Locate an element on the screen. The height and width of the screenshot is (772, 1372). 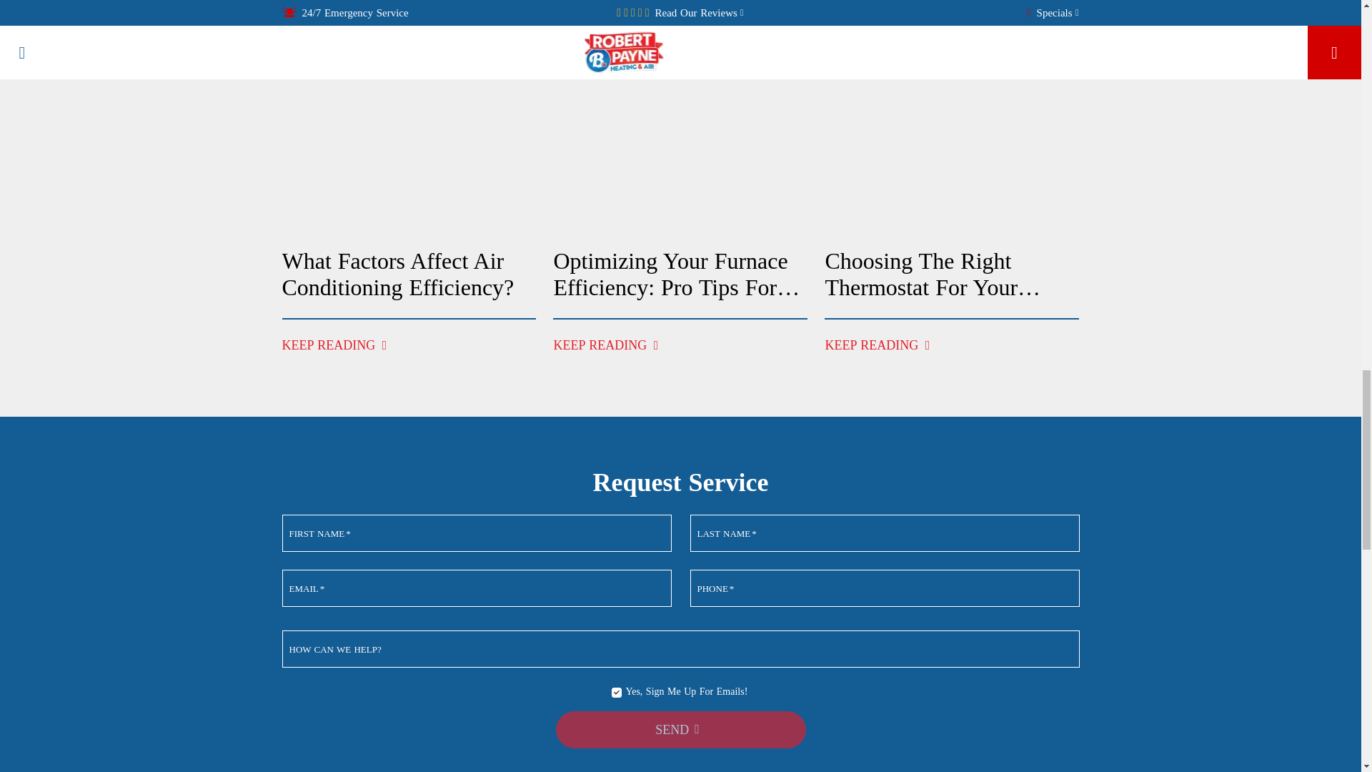
Yes, sign me up for emails! is located at coordinates (616, 693).